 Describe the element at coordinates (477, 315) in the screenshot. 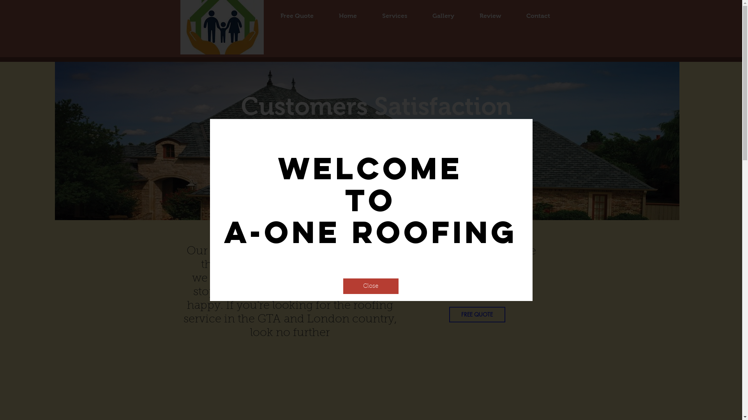

I see `FREE QUOTE` at that location.